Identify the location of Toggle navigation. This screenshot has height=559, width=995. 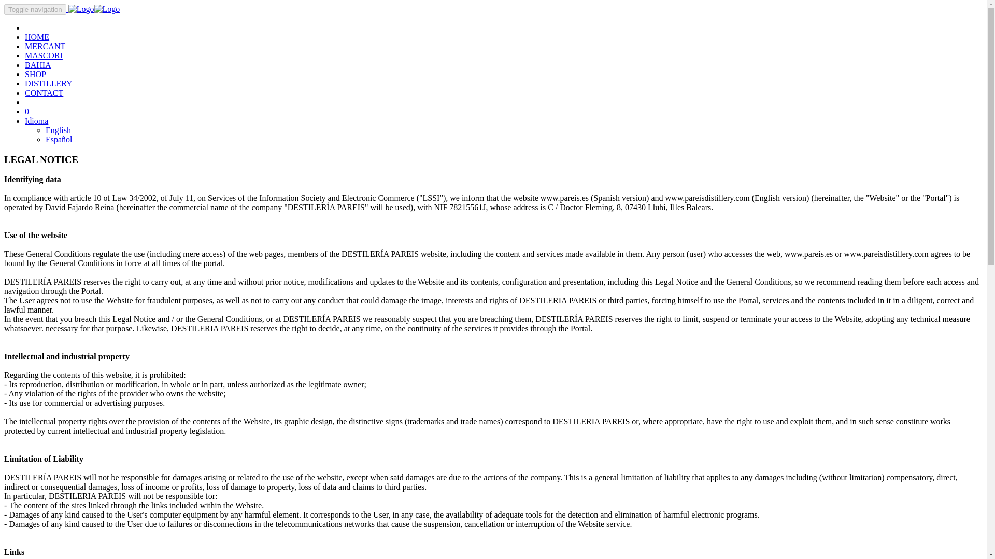
(35, 9).